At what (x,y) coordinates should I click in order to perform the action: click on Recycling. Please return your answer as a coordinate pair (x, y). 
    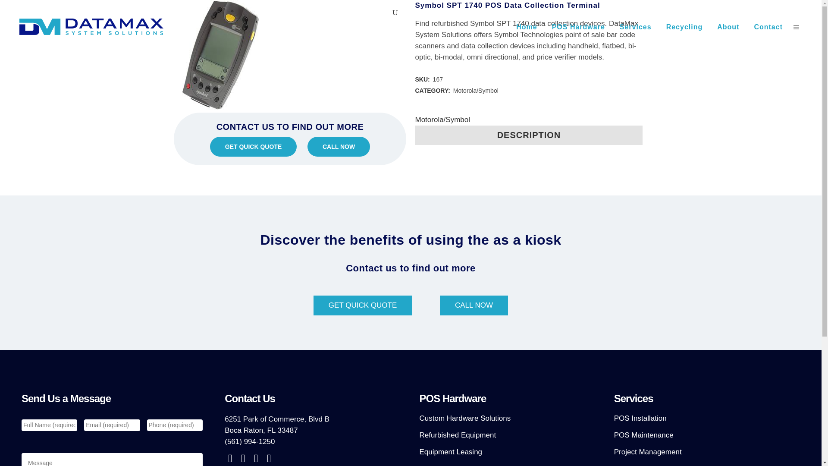
    Looking at the image, I should click on (685, 27).